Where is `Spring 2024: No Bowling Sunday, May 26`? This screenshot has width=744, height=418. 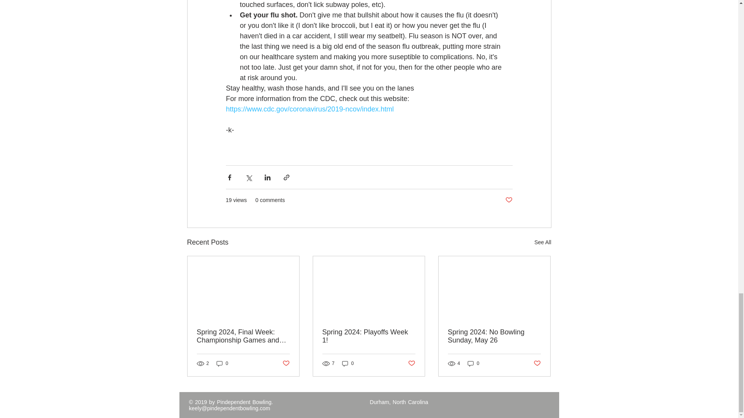
Spring 2024: No Bowling Sunday, May 26 is located at coordinates (494, 336).